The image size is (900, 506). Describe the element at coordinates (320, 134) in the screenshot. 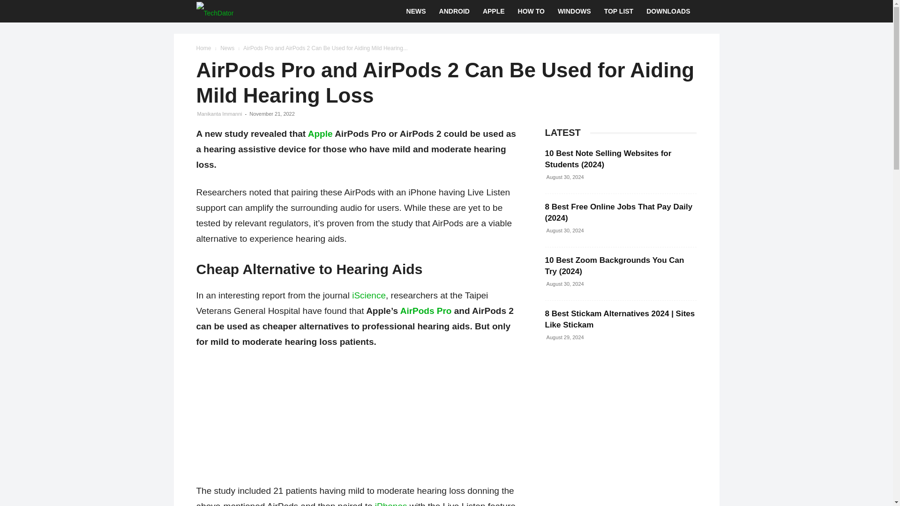

I see `Apple` at that location.